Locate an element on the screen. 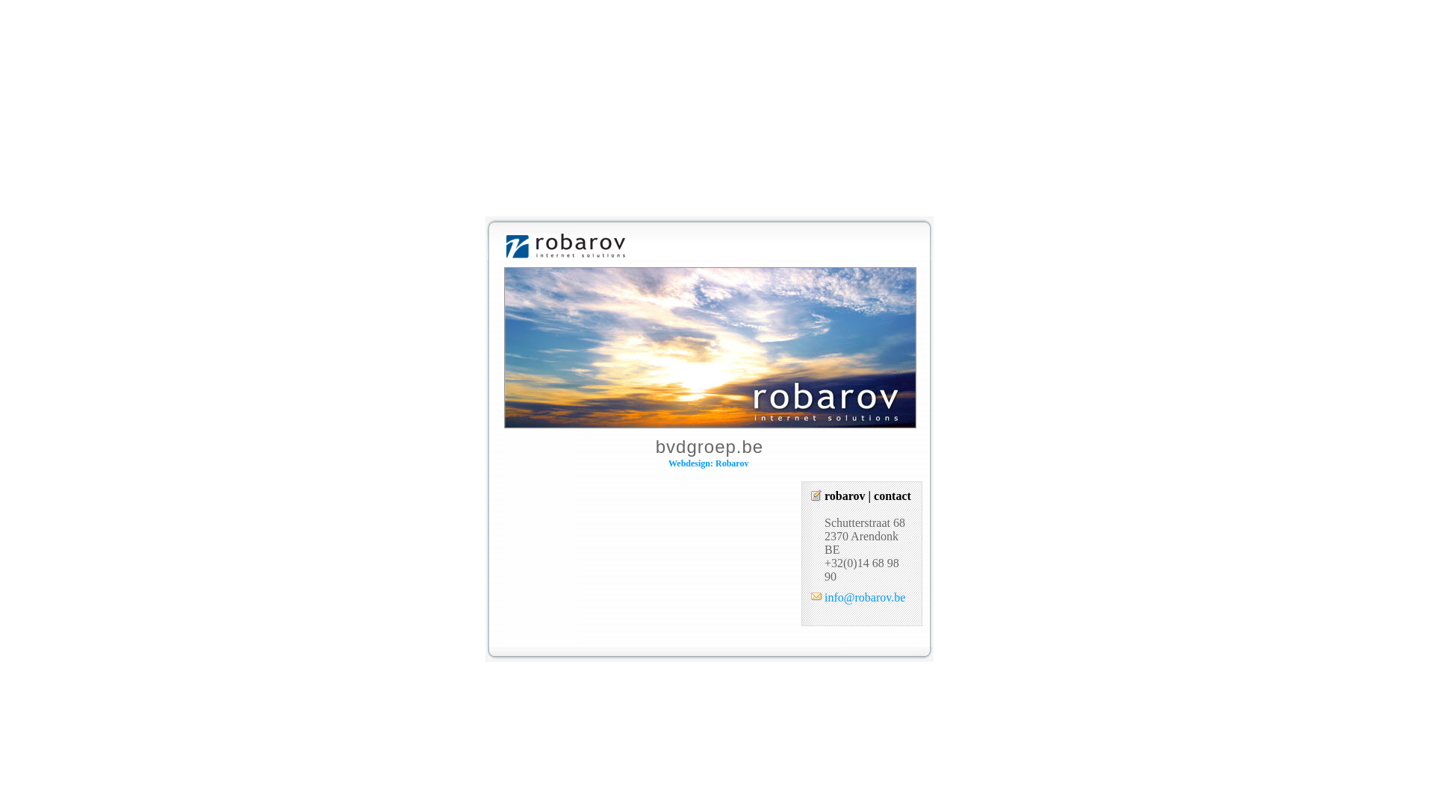  Webdesign: Robarov is located at coordinates (708, 463).